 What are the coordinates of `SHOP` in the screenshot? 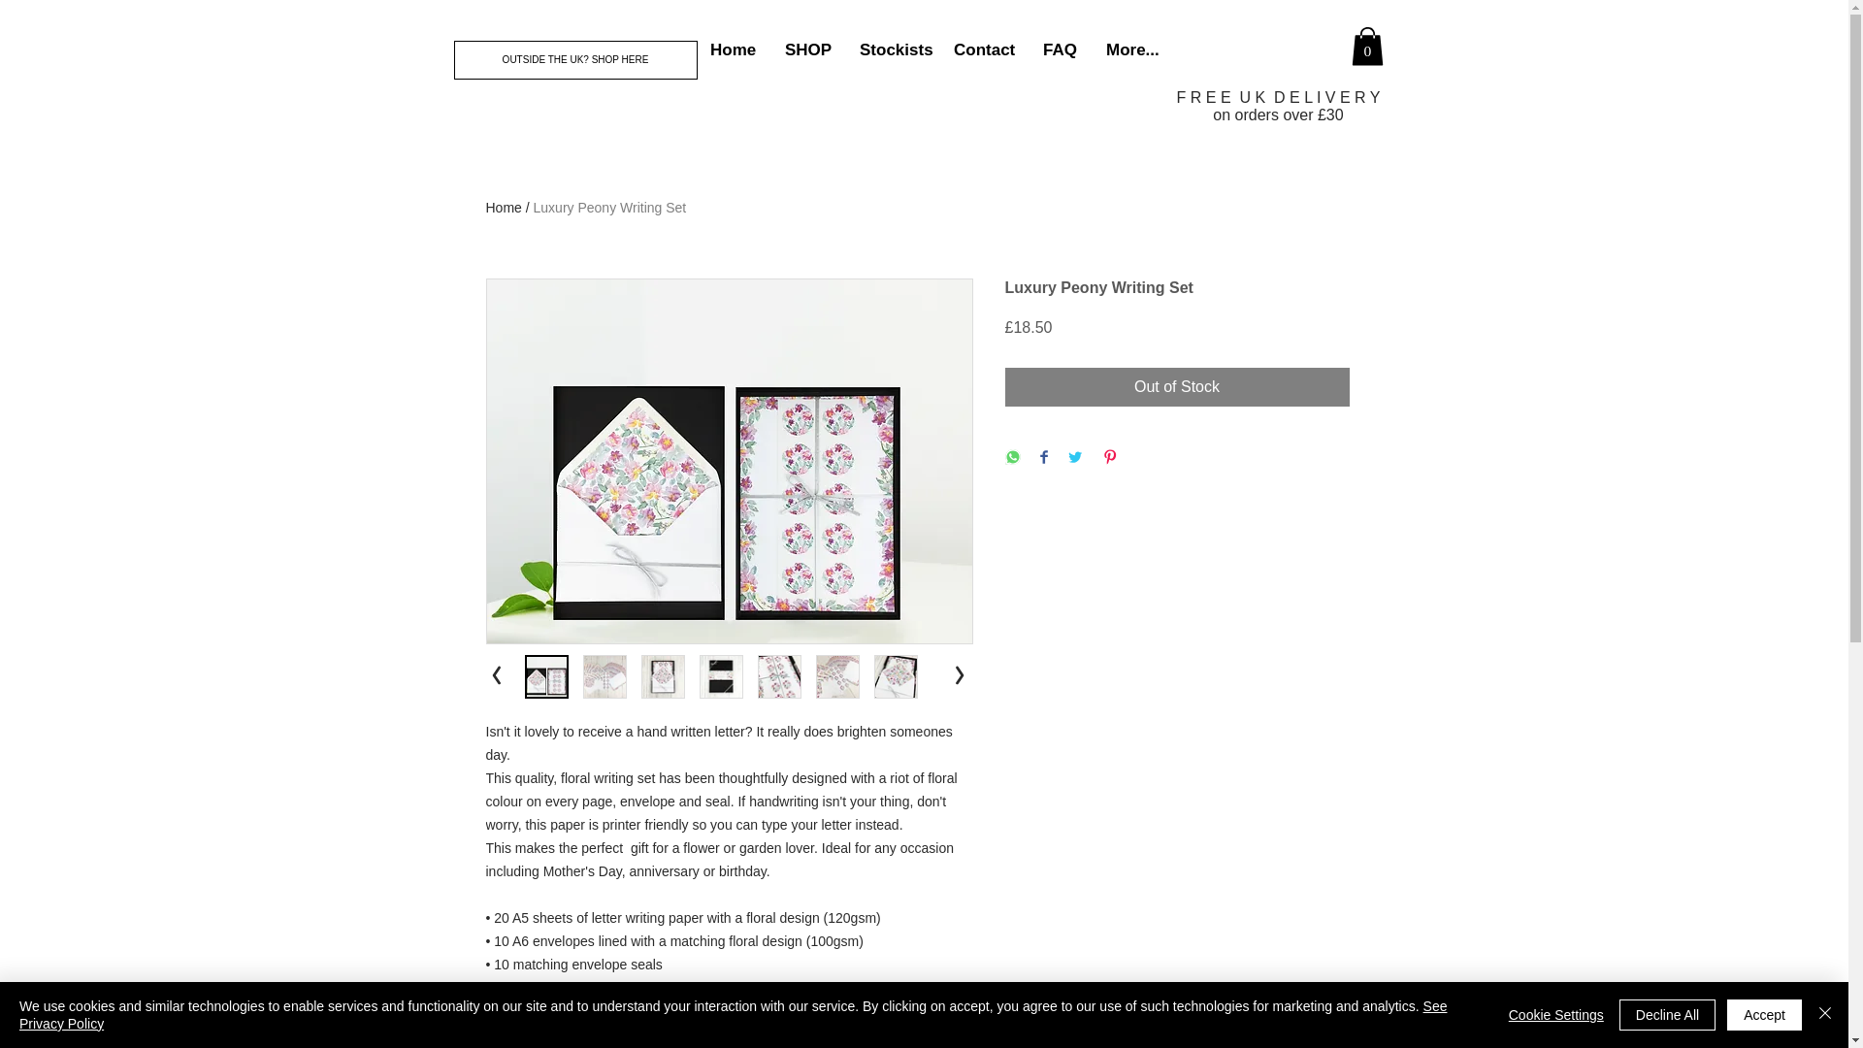 It's located at (807, 49).